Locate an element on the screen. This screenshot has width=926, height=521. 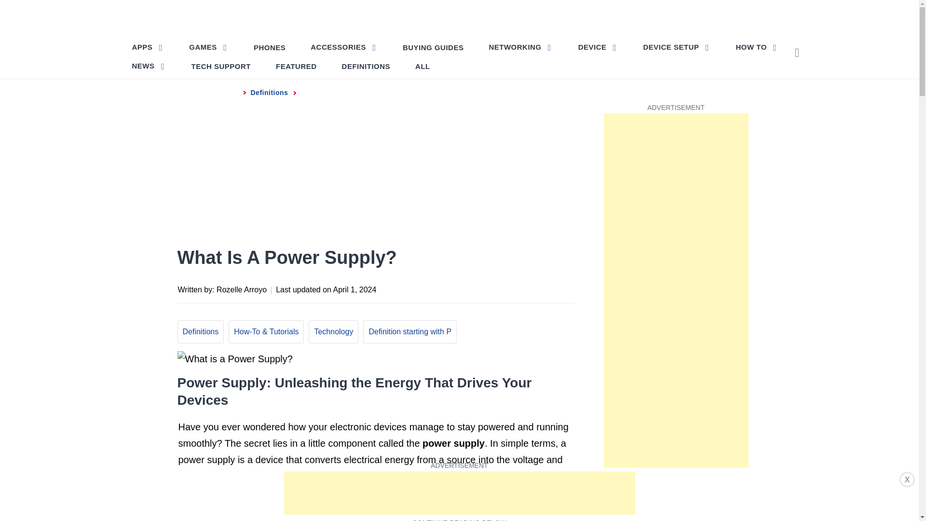
GAMES is located at coordinates (208, 46).